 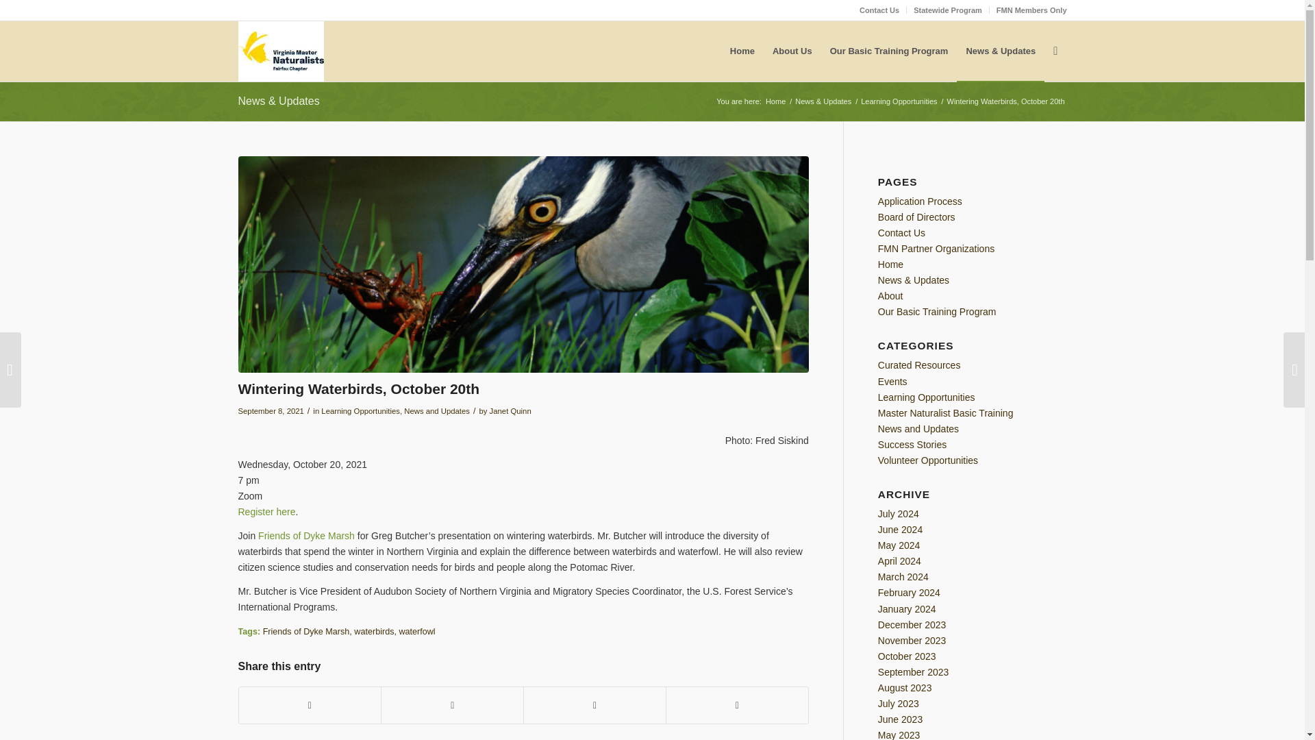 I want to click on Fairfax Master Naturalists, so click(x=775, y=101).